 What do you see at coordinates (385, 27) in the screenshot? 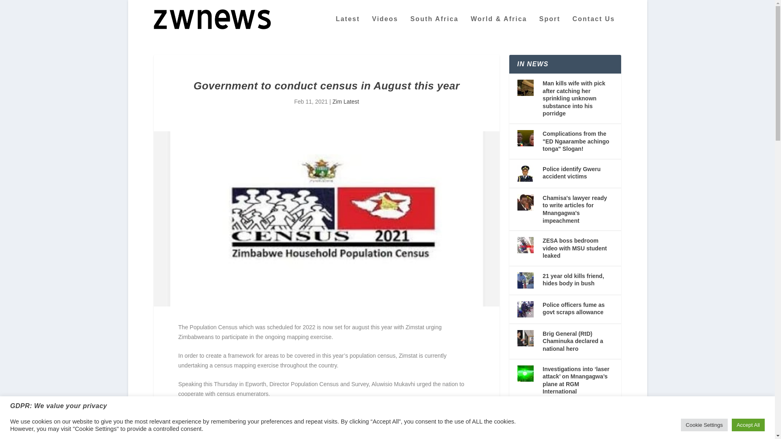
I see `Videos` at bounding box center [385, 27].